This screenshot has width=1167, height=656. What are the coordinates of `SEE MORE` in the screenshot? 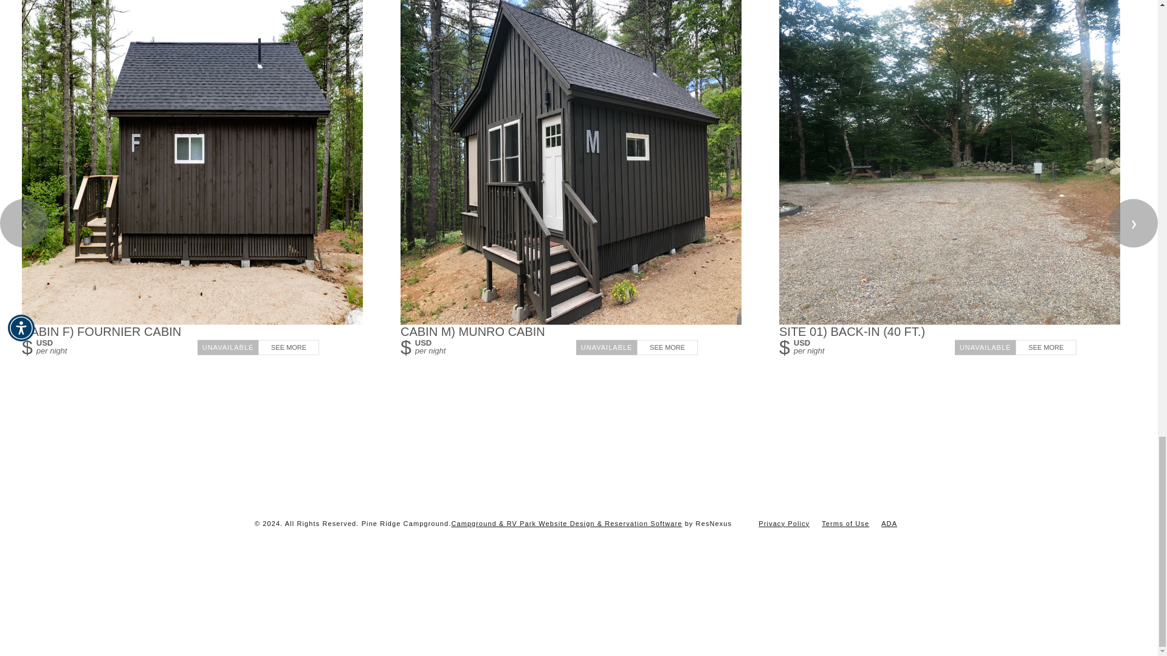 It's located at (667, 347).